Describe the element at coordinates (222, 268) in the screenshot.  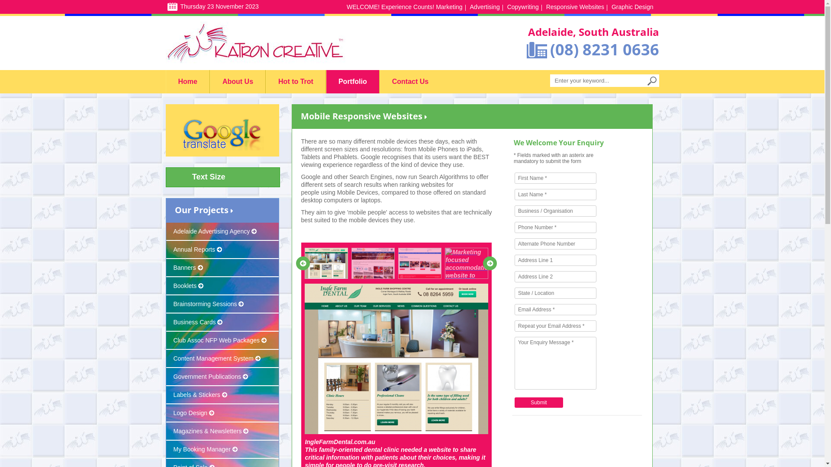
I see `Banners` at that location.